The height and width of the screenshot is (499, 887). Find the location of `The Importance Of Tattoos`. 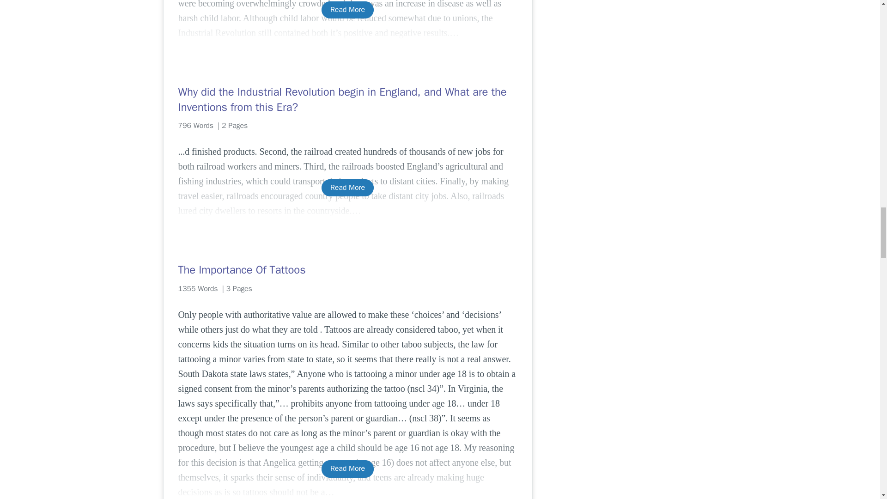

The Importance Of Tattoos is located at coordinates (347, 270).